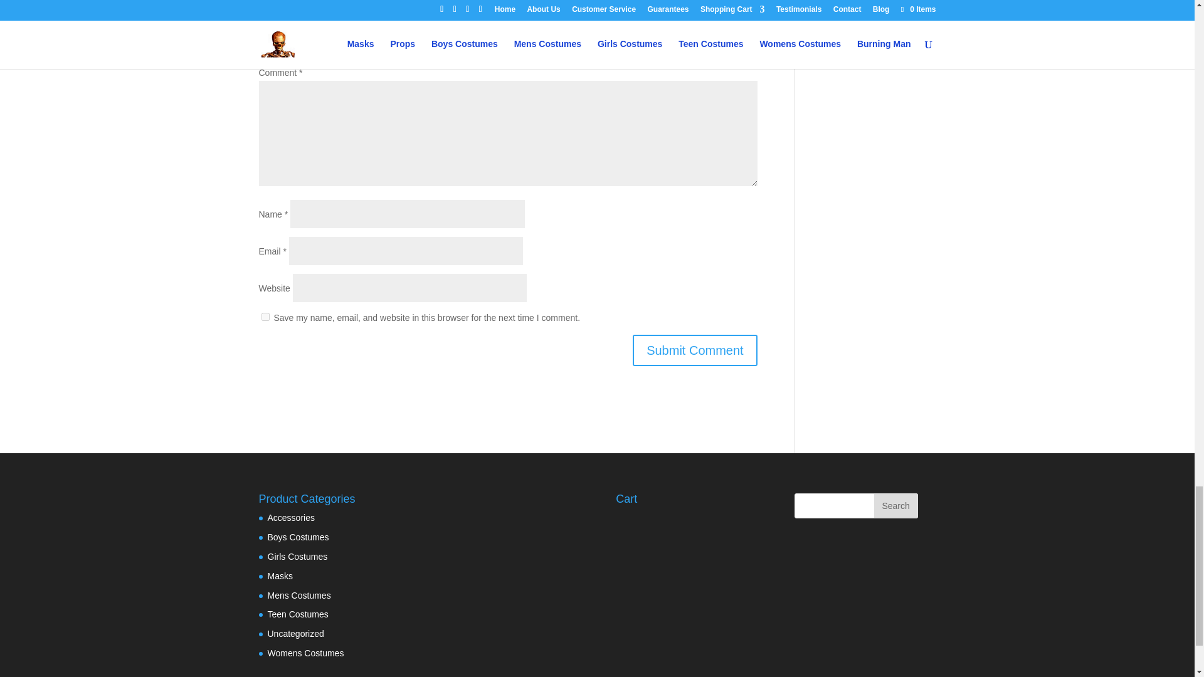  What do you see at coordinates (298, 537) in the screenshot?
I see `Boys Costumes` at bounding box center [298, 537].